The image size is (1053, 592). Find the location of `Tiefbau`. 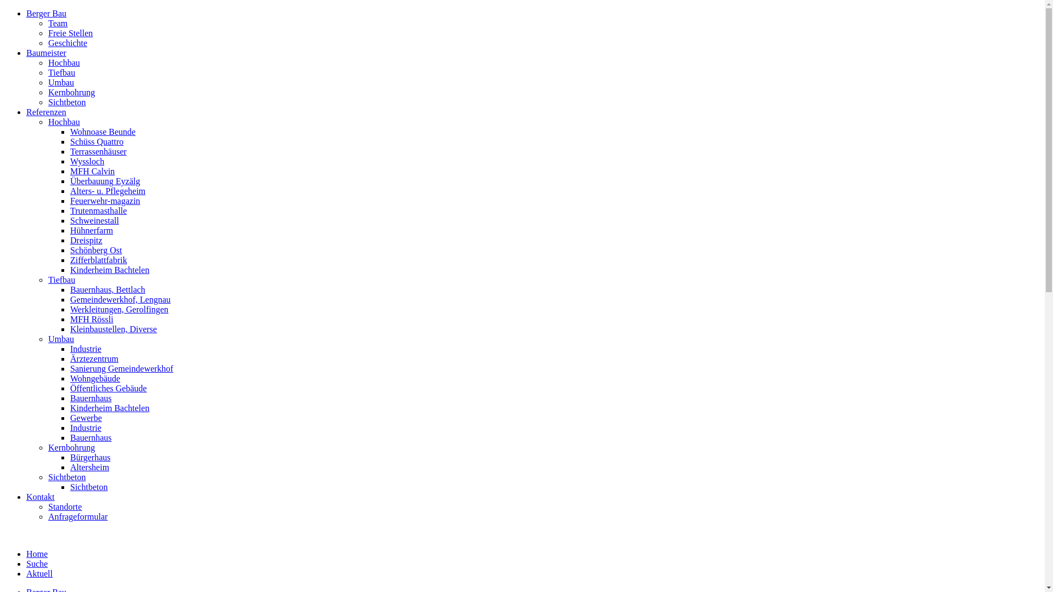

Tiefbau is located at coordinates (61, 280).